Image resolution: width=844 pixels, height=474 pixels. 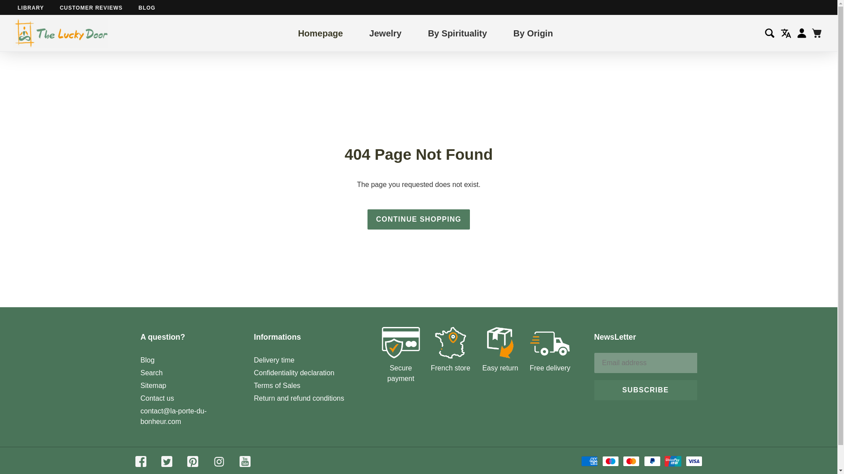 I want to click on PayPal, so click(x=652, y=461).